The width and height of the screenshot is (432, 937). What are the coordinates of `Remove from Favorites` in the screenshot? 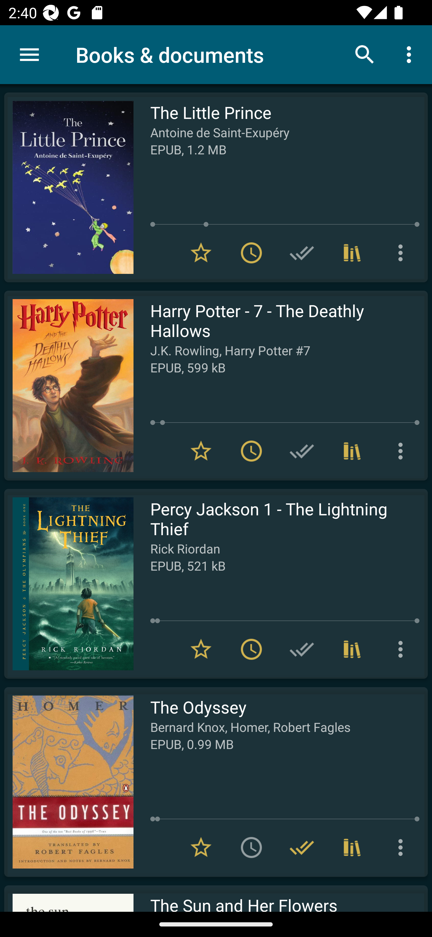 It's located at (201, 649).